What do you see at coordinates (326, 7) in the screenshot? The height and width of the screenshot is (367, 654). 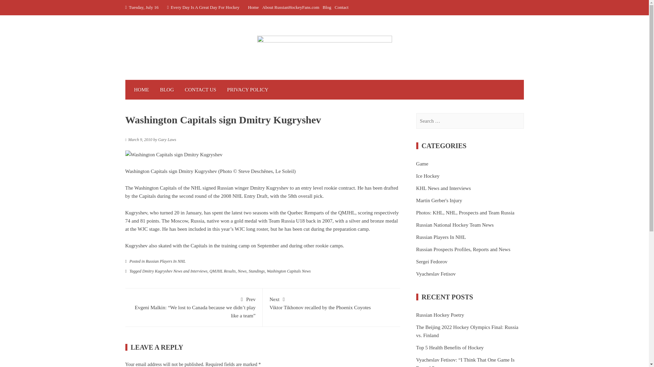 I see `Blog` at bounding box center [326, 7].